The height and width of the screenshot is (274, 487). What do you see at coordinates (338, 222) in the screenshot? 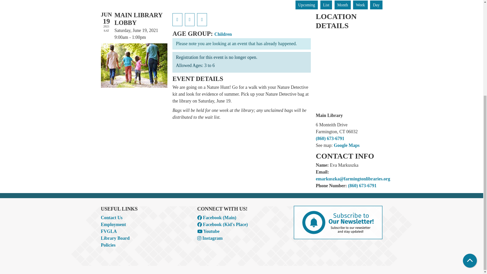
I see `Newsletter button` at bounding box center [338, 222].